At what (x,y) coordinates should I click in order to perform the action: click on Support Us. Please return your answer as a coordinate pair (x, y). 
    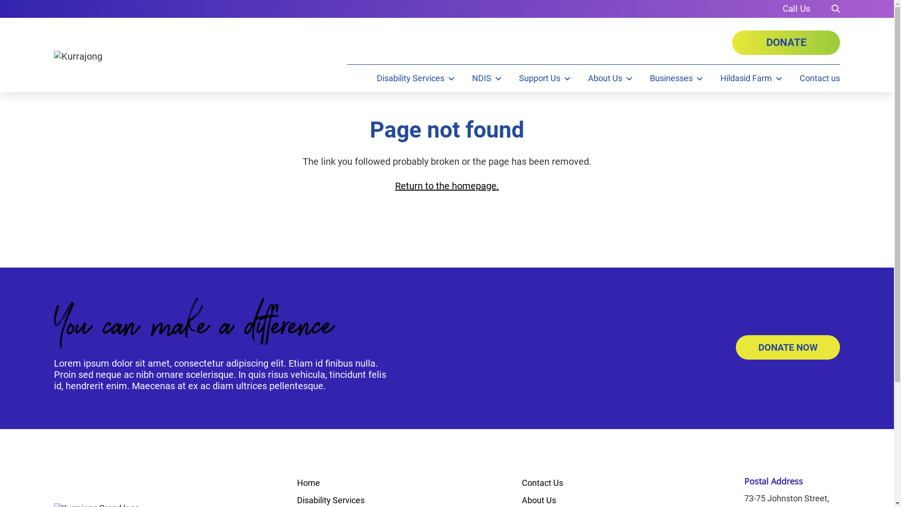
    Looking at the image, I should click on (545, 78).